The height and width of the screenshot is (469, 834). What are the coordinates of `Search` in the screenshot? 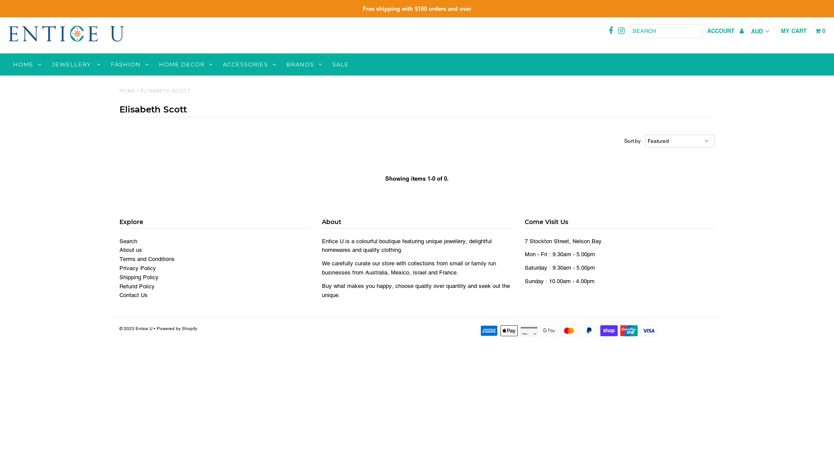 It's located at (129, 241).